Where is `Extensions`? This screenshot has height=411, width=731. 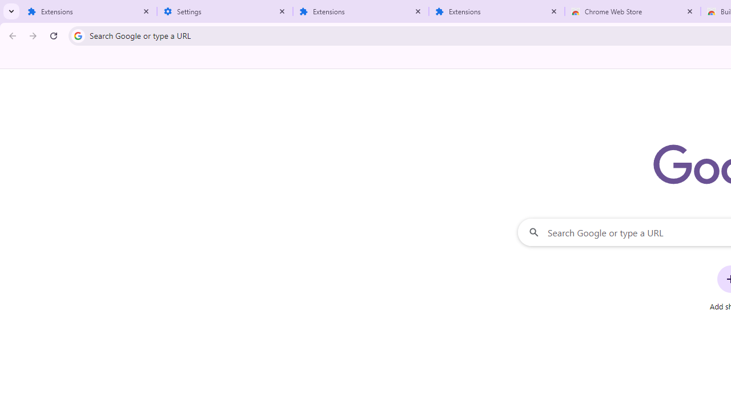
Extensions is located at coordinates (497, 11).